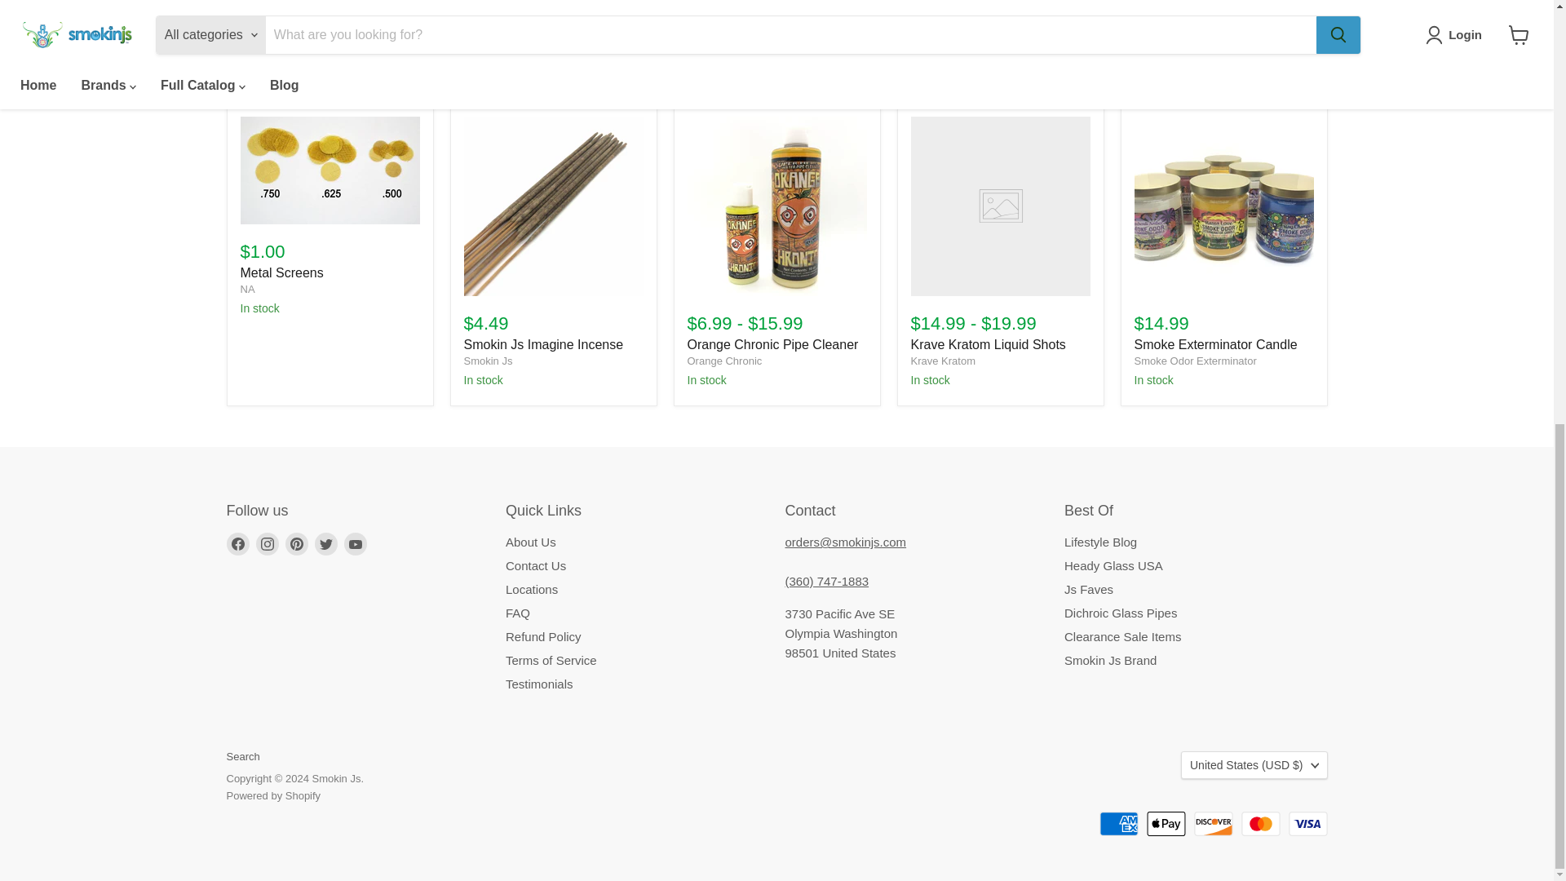 This screenshot has height=881, width=1566. I want to click on Twitter, so click(326, 544).